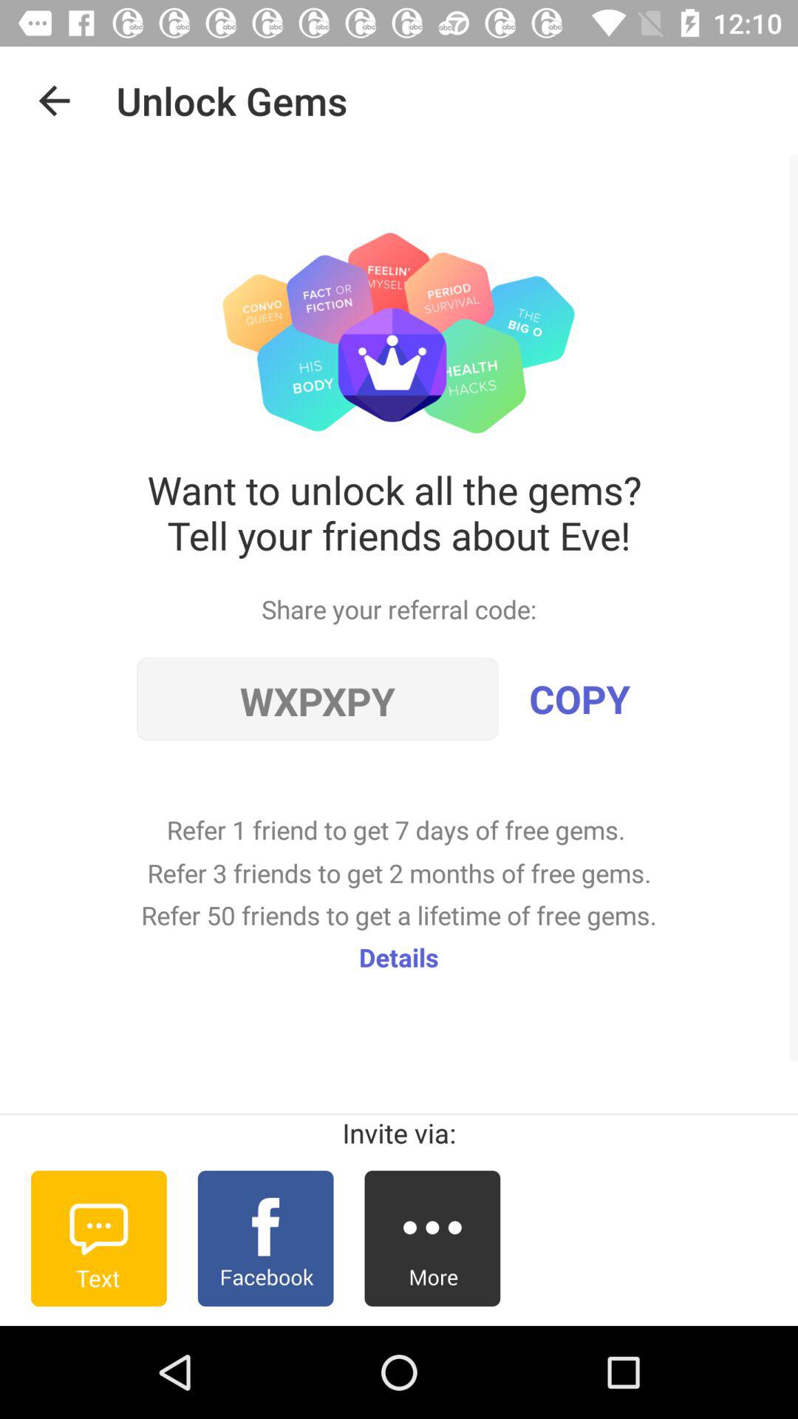  Describe the element at coordinates (265, 1239) in the screenshot. I see `invite via facebook` at that location.